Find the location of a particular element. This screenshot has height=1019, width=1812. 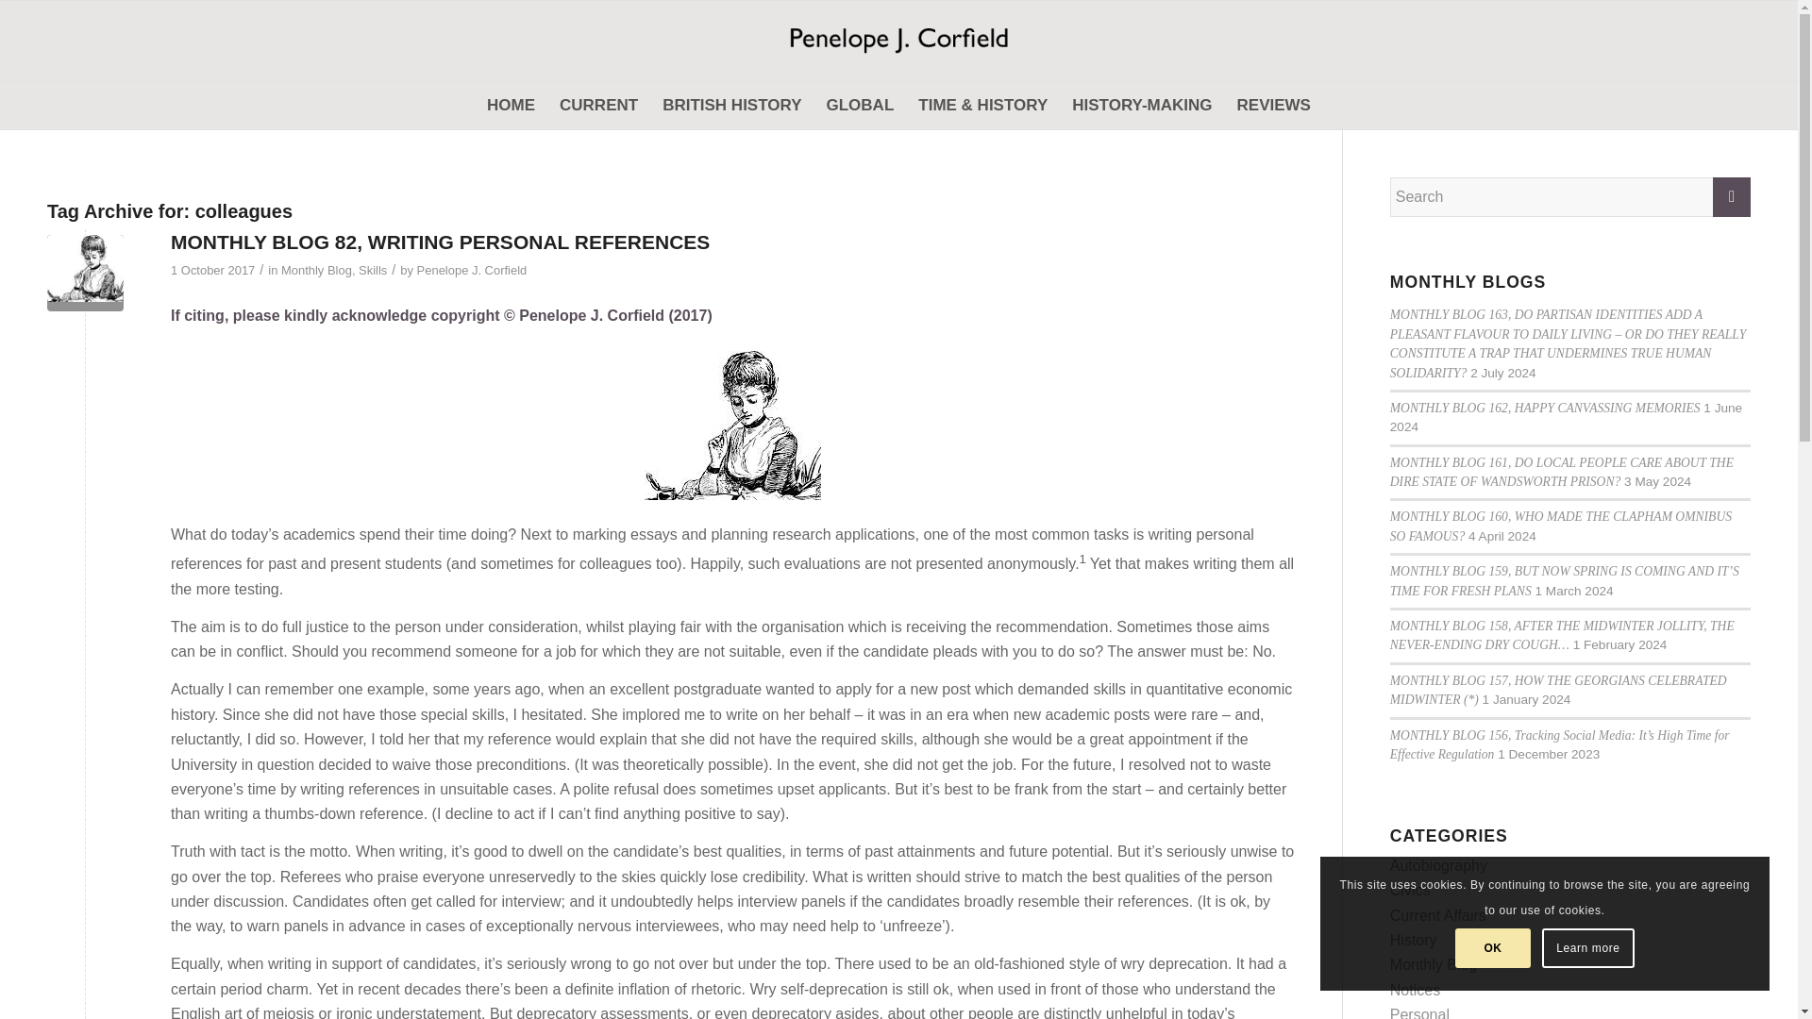

BRITISH HISTORY is located at coordinates (732, 106).